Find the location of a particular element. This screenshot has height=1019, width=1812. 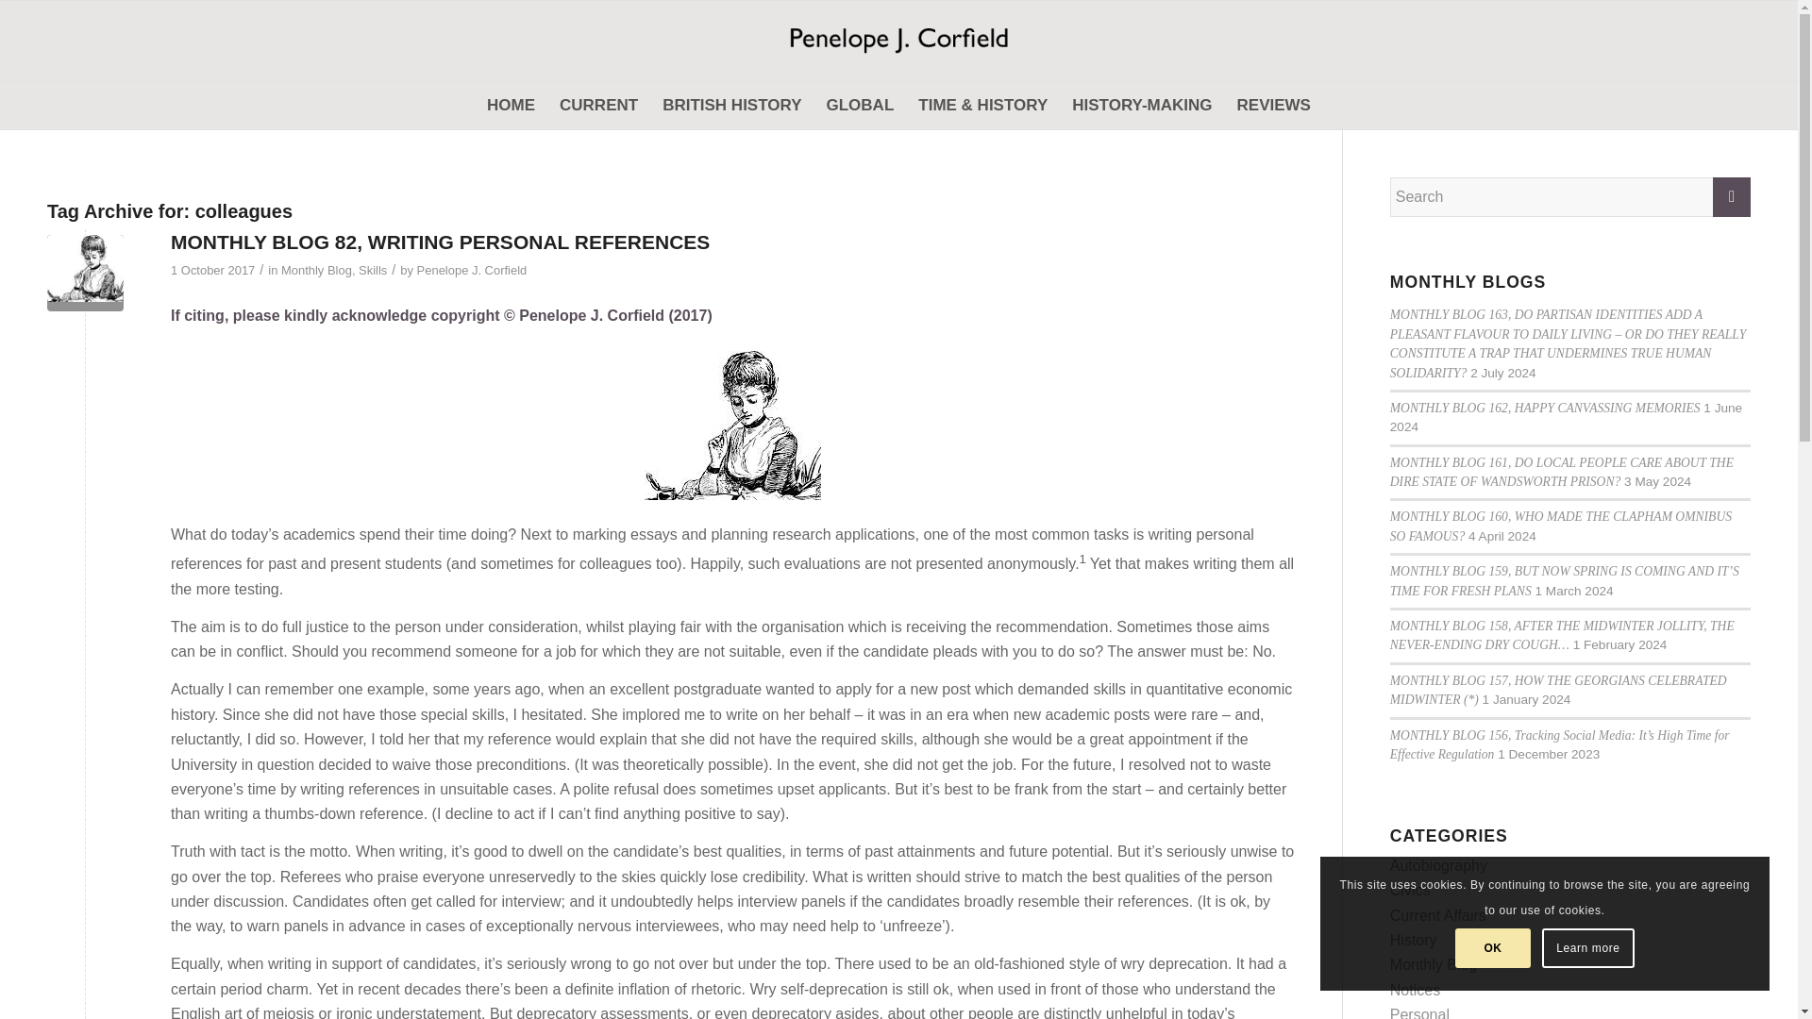

BRITISH HISTORY is located at coordinates (732, 106).